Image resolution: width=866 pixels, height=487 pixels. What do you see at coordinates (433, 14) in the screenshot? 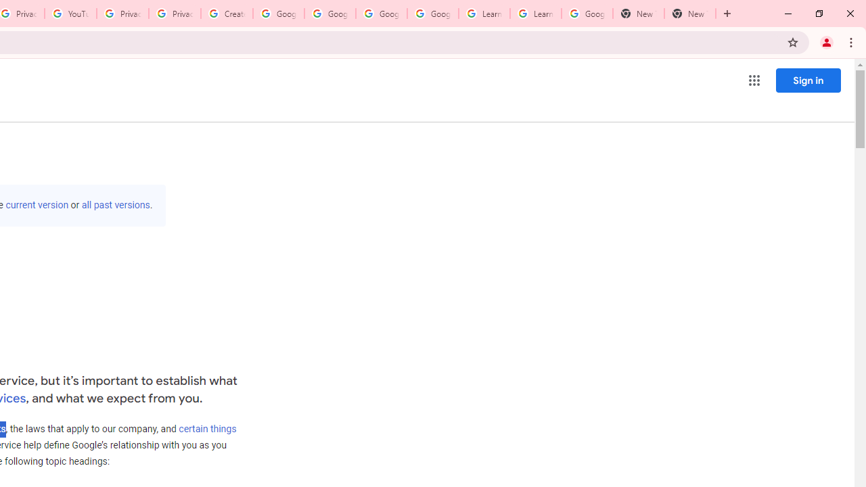
I see `Google Account Help` at bounding box center [433, 14].